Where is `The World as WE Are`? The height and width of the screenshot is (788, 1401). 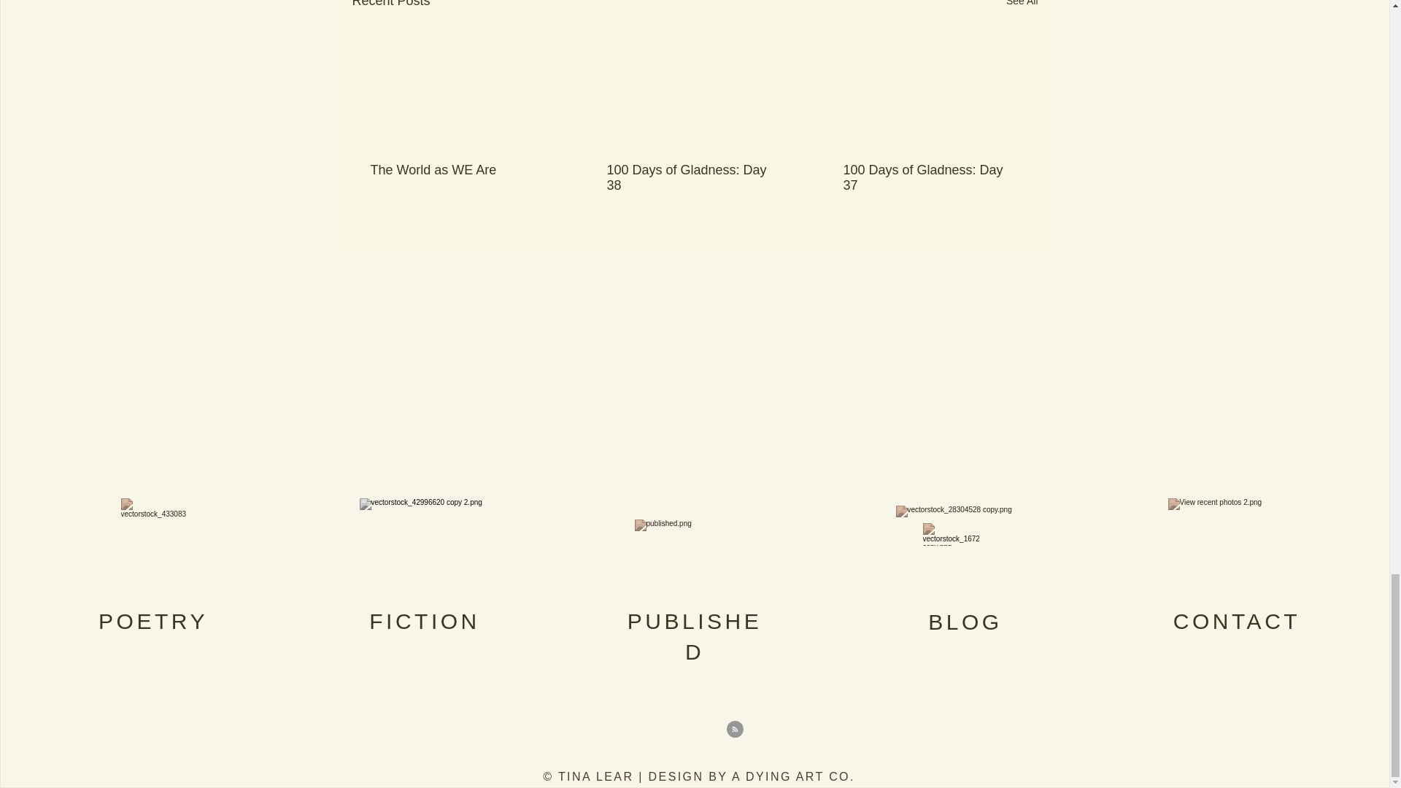
The World as WE Are is located at coordinates (458, 170).